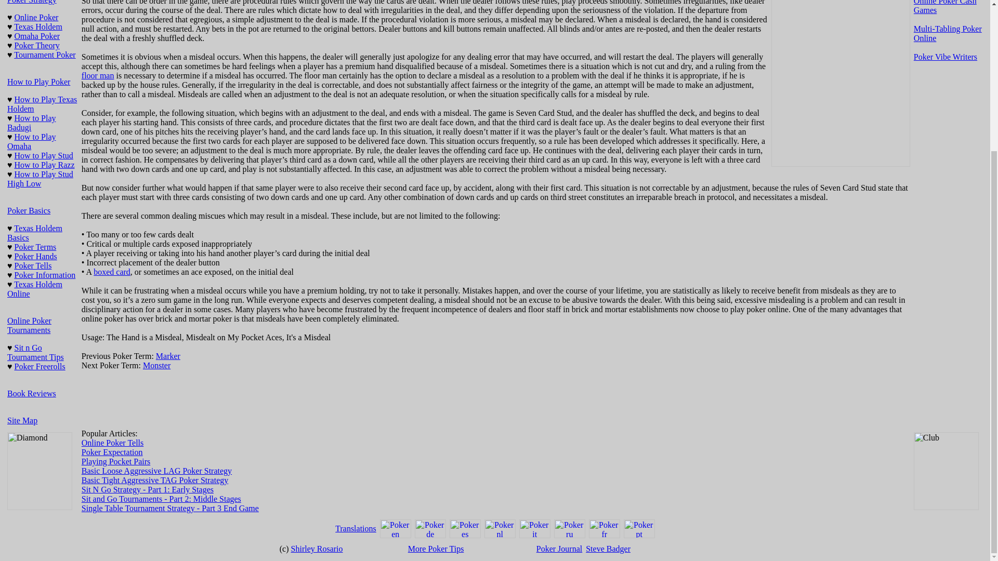  What do you see at coordinates (38, 82) in the screenshot?
I see `How to Play Poker` at bounding box center [38, 82].